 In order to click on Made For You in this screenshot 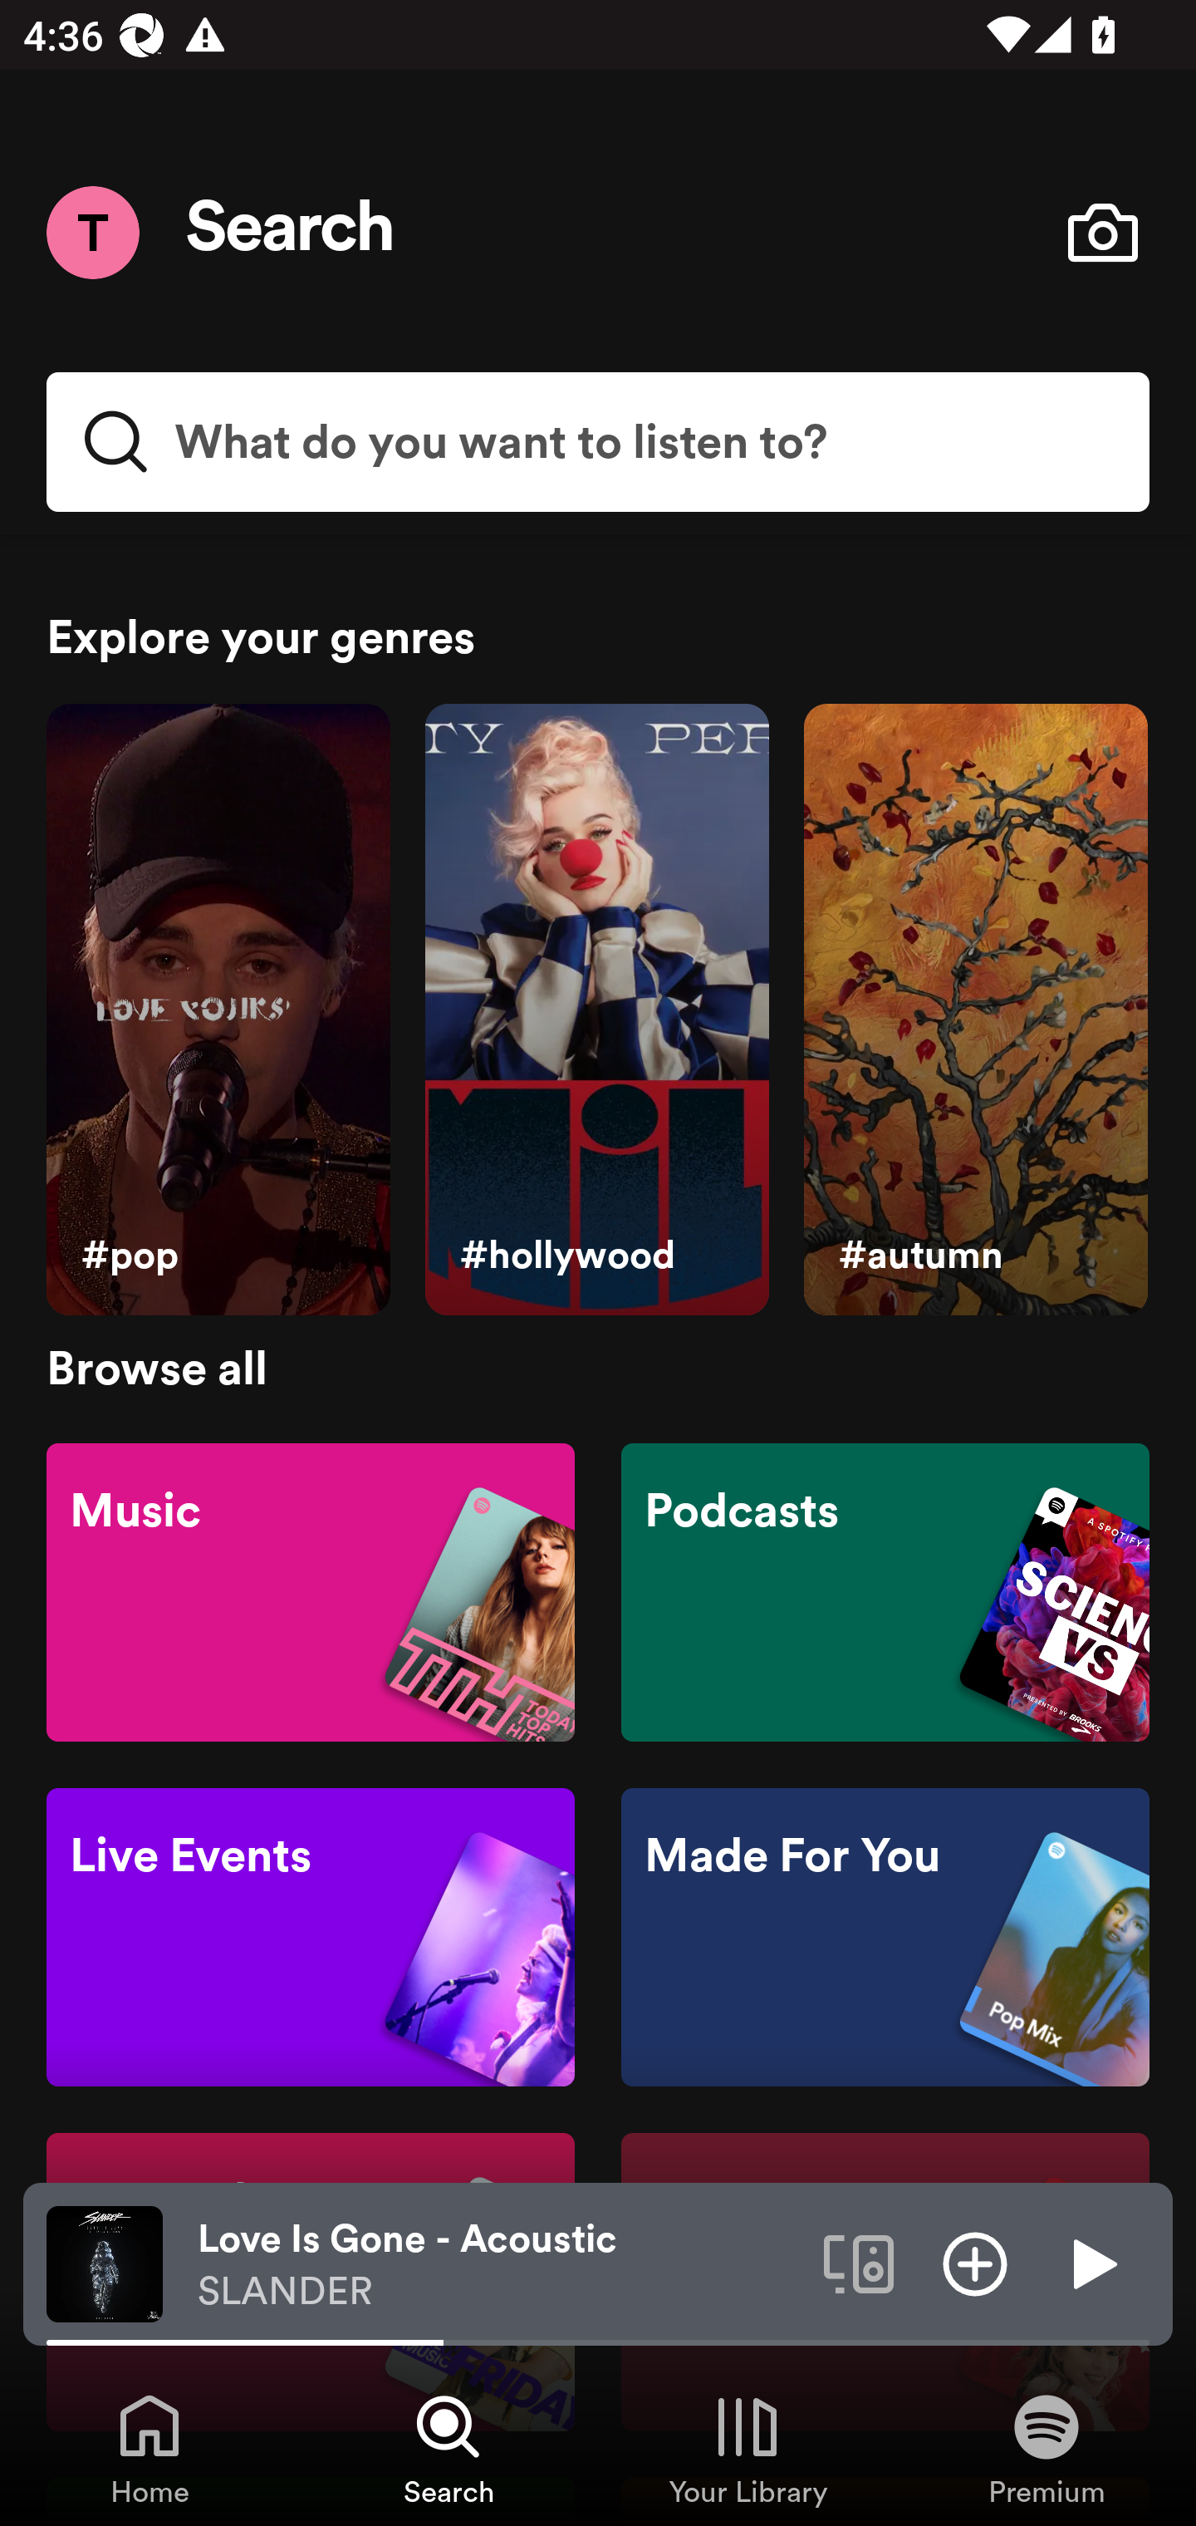, I will do `click(885, 1938)`.